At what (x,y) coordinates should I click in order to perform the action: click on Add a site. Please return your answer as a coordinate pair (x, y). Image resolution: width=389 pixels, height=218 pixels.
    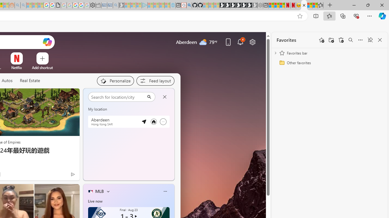
    Looking at the image, I should click on (42, 68).